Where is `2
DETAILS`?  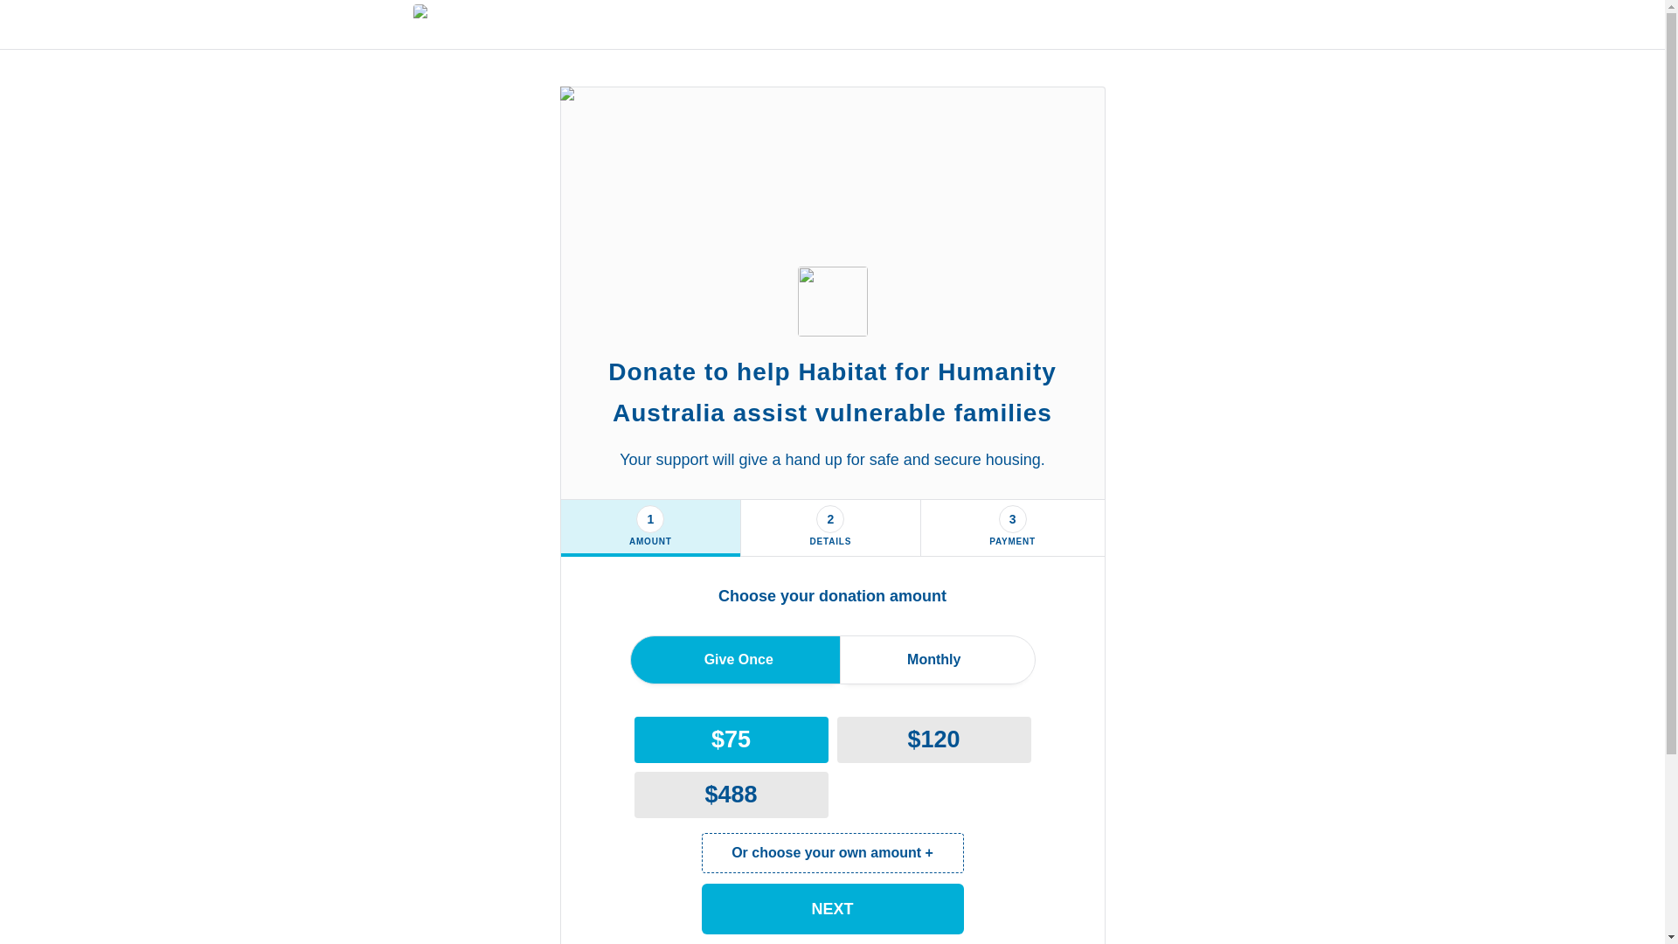 2
DETAILS is located at coordinates (830, 529).